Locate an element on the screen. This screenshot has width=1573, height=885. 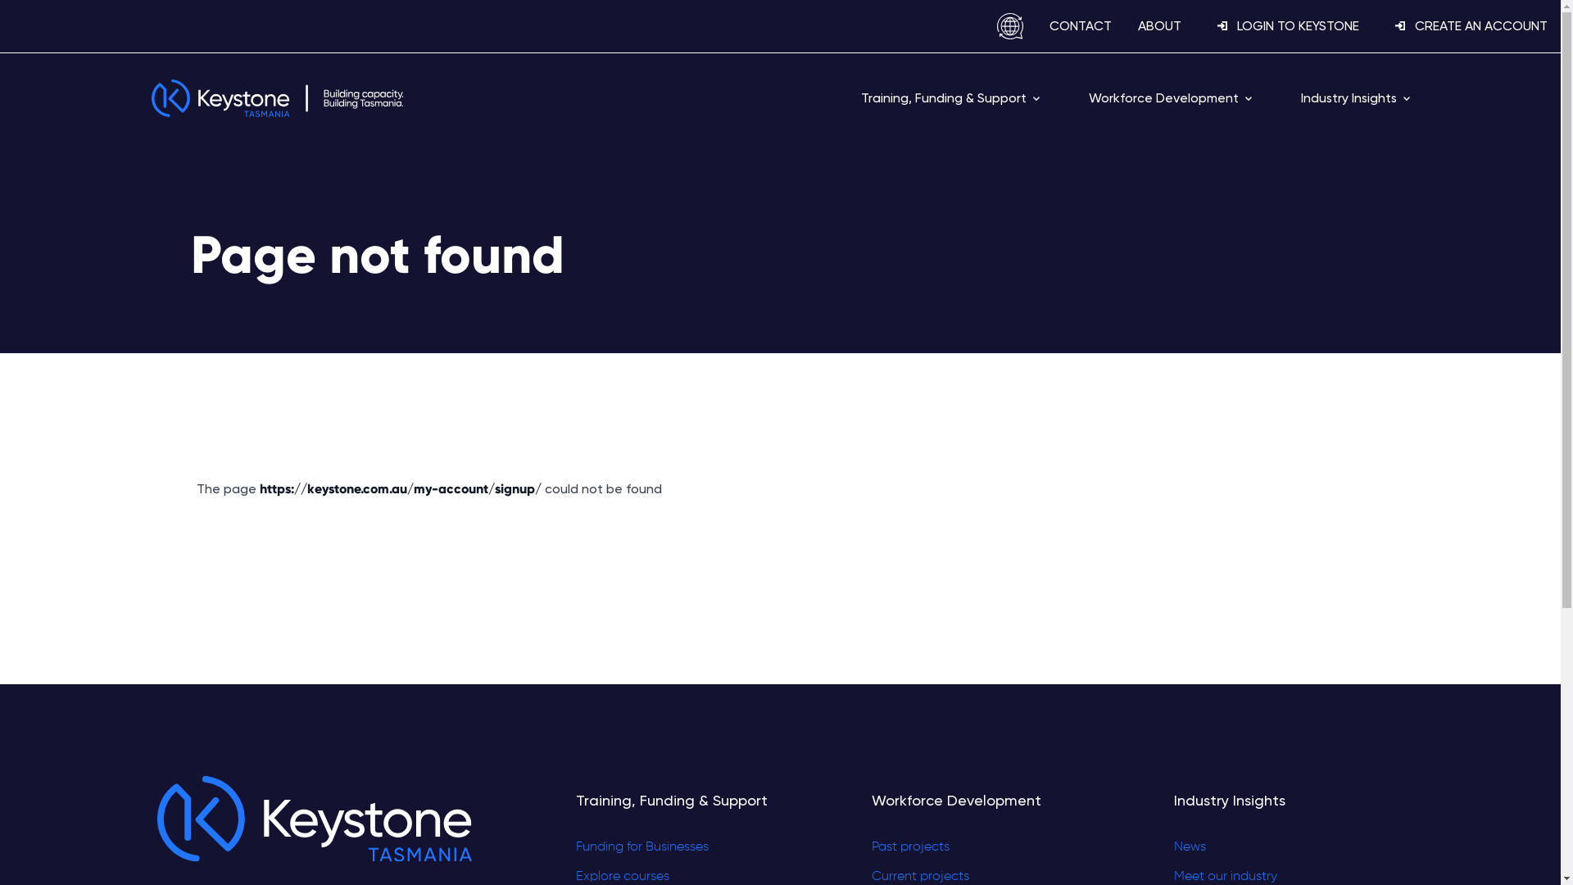
Funding for Businesses is located at coordinates (672, 847).